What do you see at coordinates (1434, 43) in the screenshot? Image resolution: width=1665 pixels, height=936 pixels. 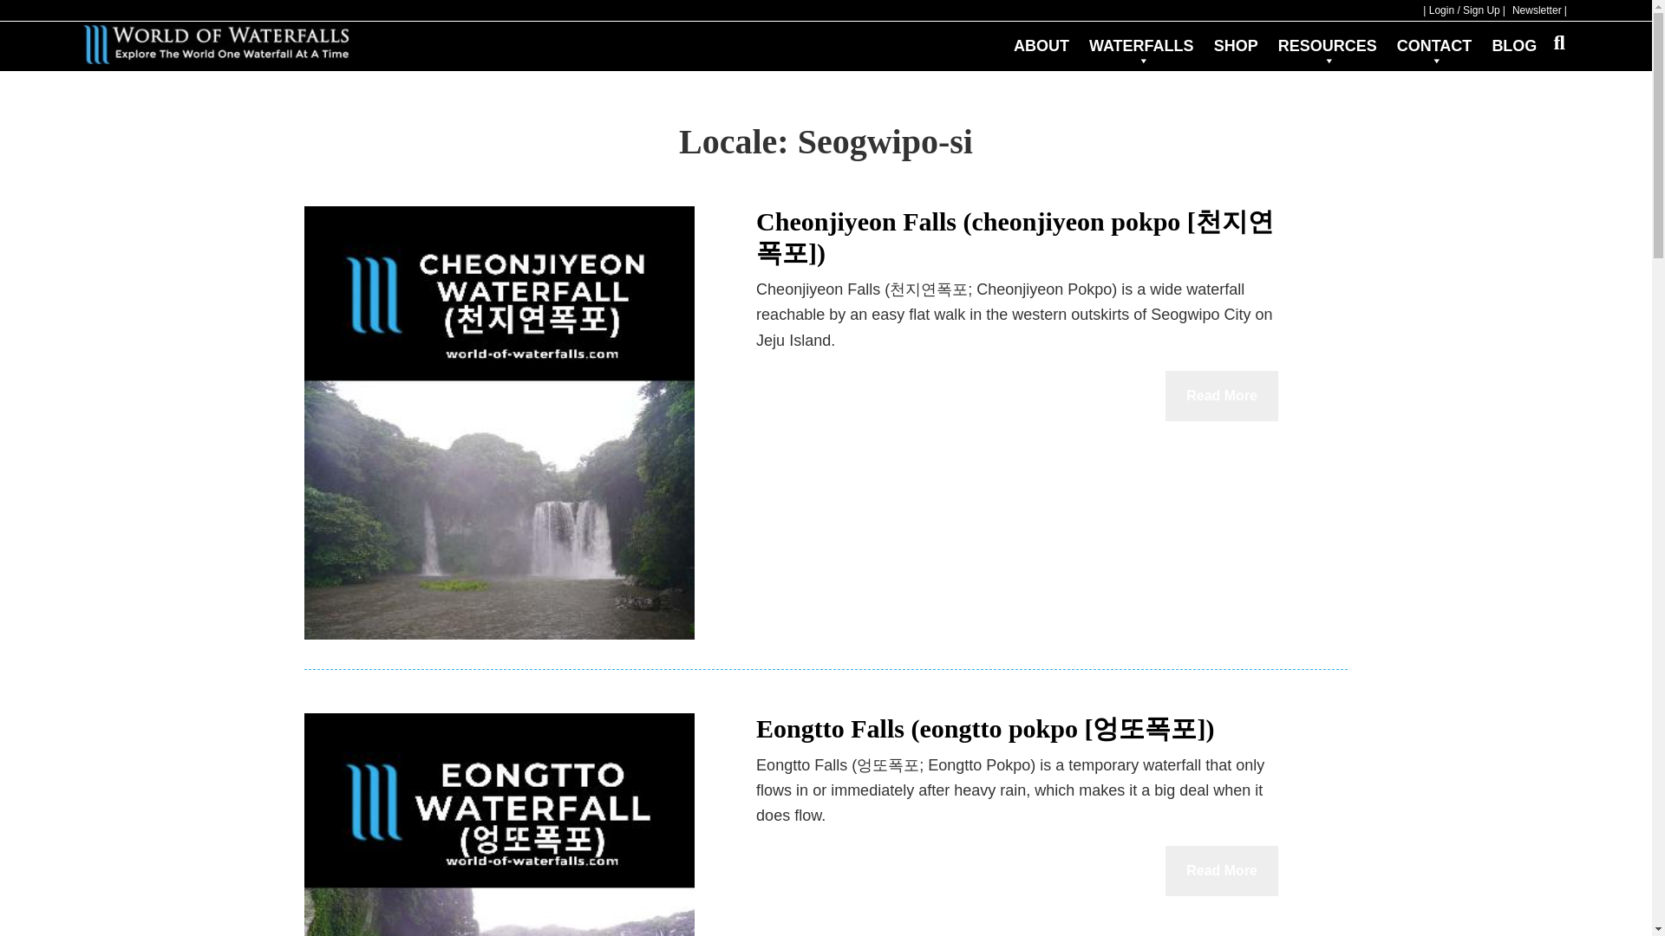 I see `CONTACT` at bounding box center [1434, 43].